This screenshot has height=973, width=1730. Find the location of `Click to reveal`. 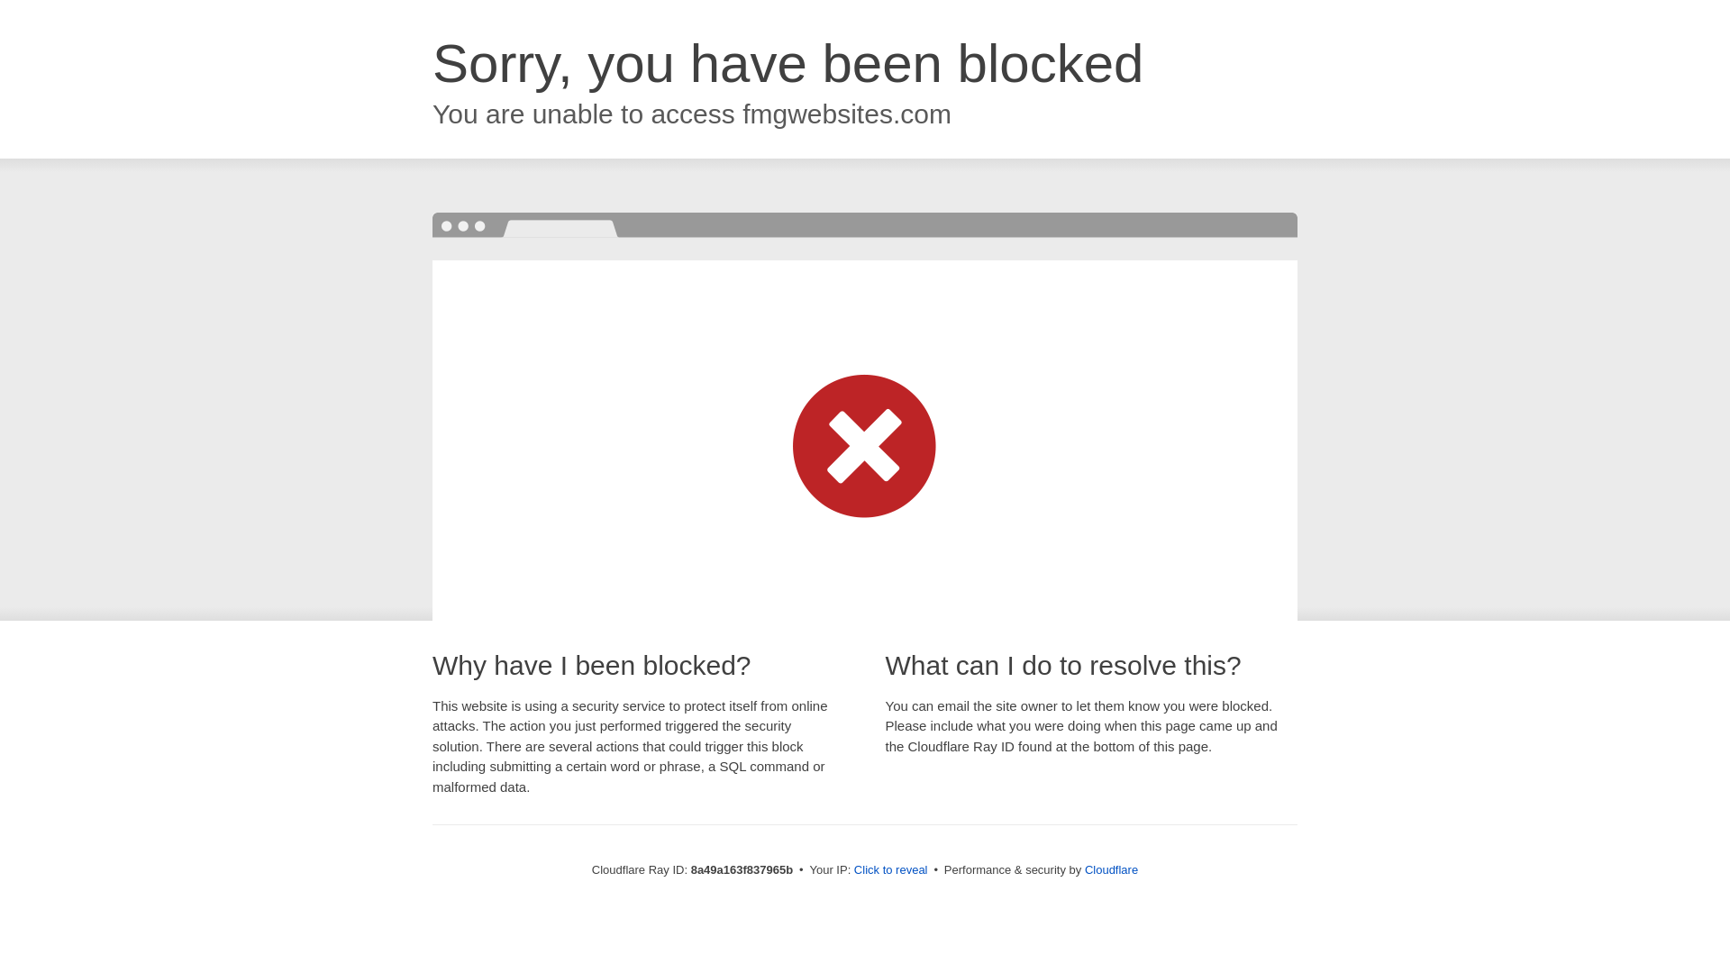

Click to reveal is located at coordinates (890, 870).